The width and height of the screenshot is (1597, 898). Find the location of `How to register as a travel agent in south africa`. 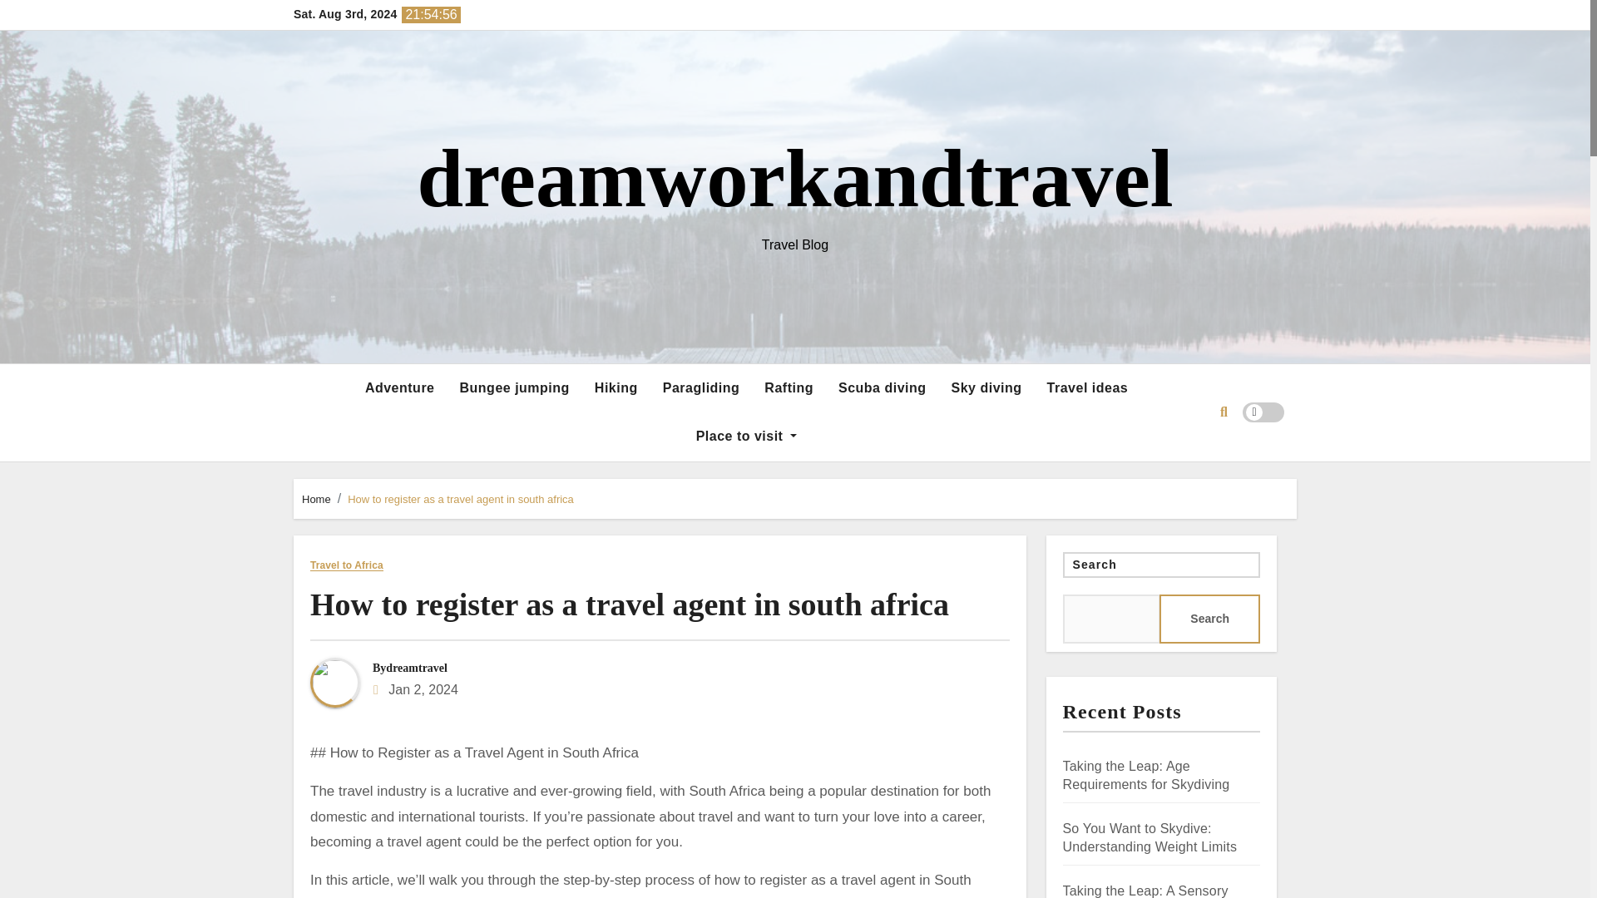

How to register as a travel agent in south africa is located at coordinates (461, 499).